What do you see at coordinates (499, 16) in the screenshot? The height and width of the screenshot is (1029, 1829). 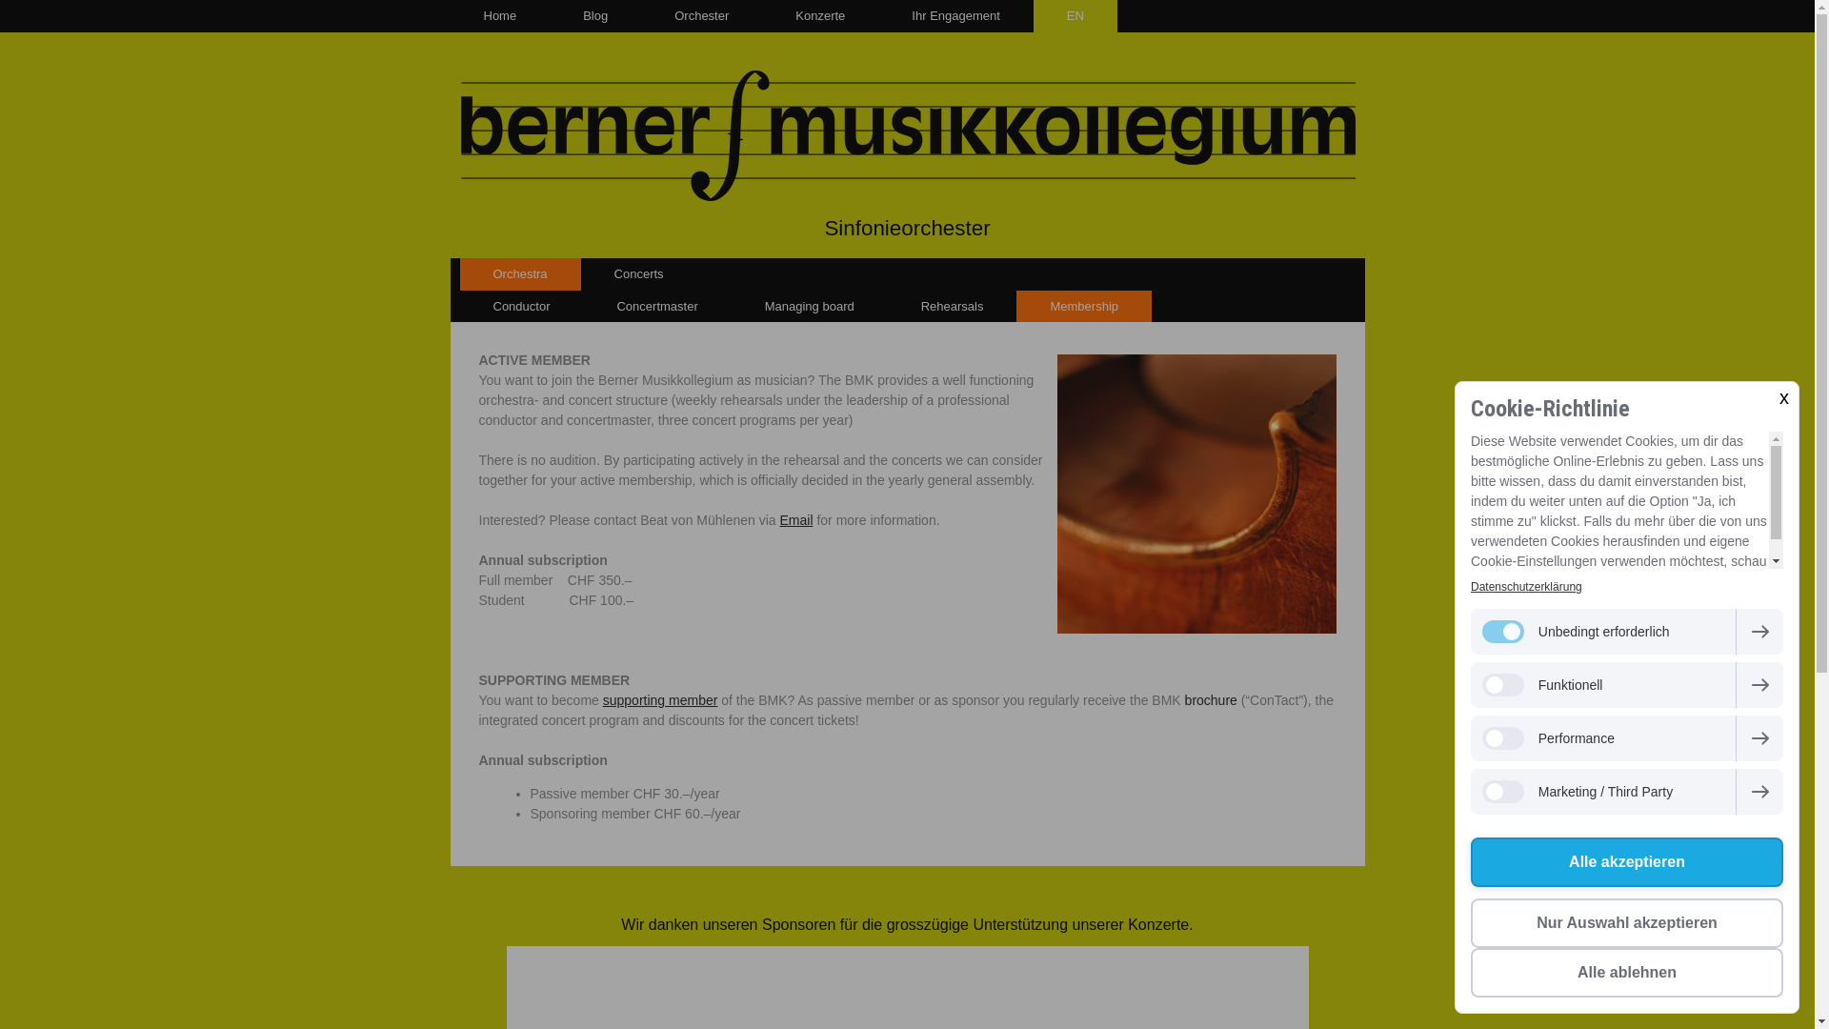 I see `Home` at bounding box center [499, 16].